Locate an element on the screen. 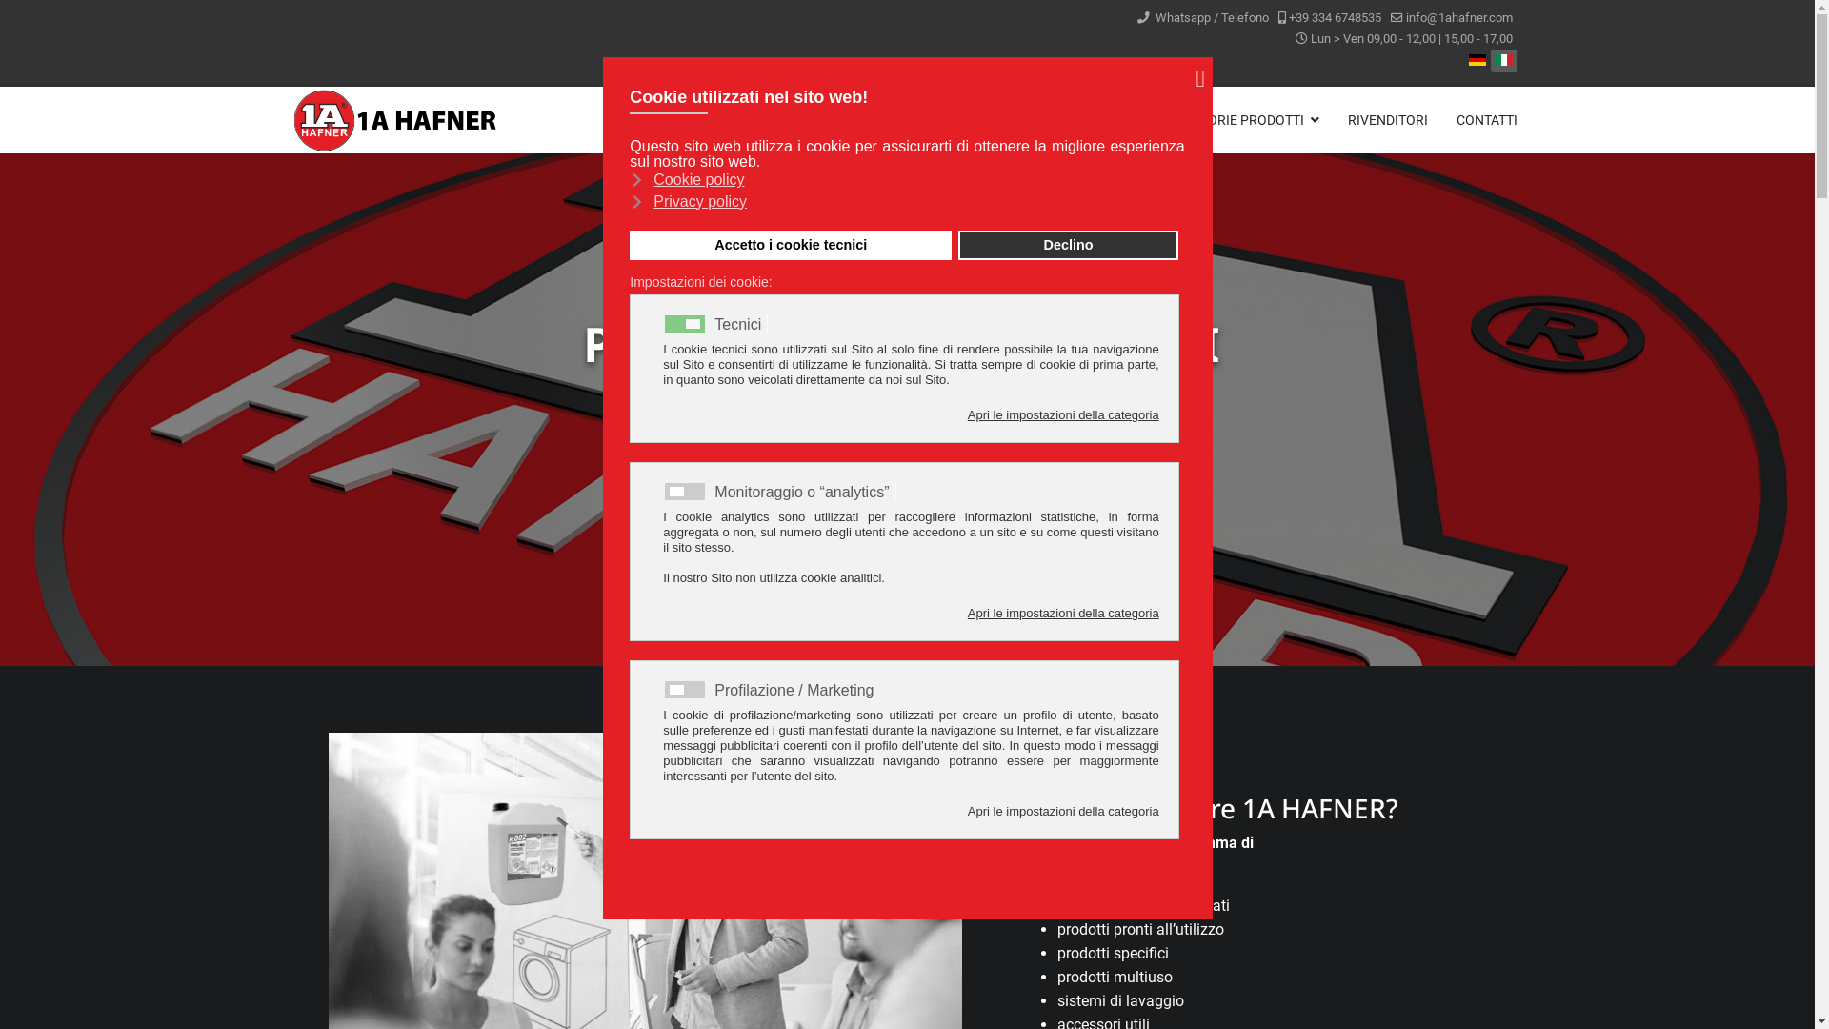 The image size is (1829, 1029).  Whatsapp / Telefono is located at coordinates (1211, 17).